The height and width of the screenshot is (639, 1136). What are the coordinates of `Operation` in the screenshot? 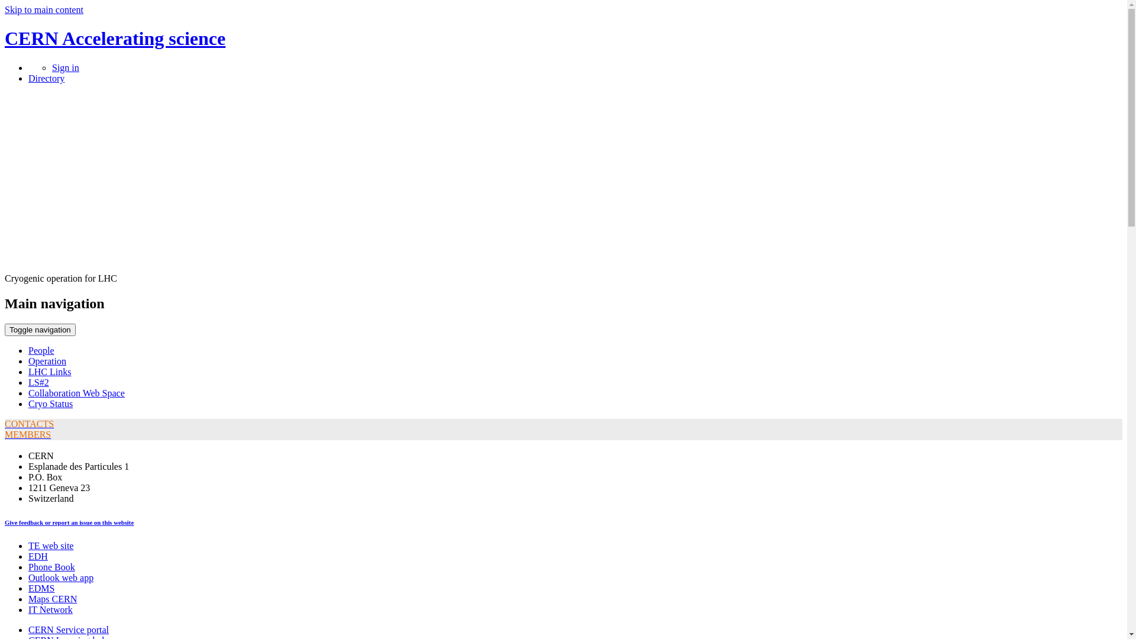 It's located at (47, 361).